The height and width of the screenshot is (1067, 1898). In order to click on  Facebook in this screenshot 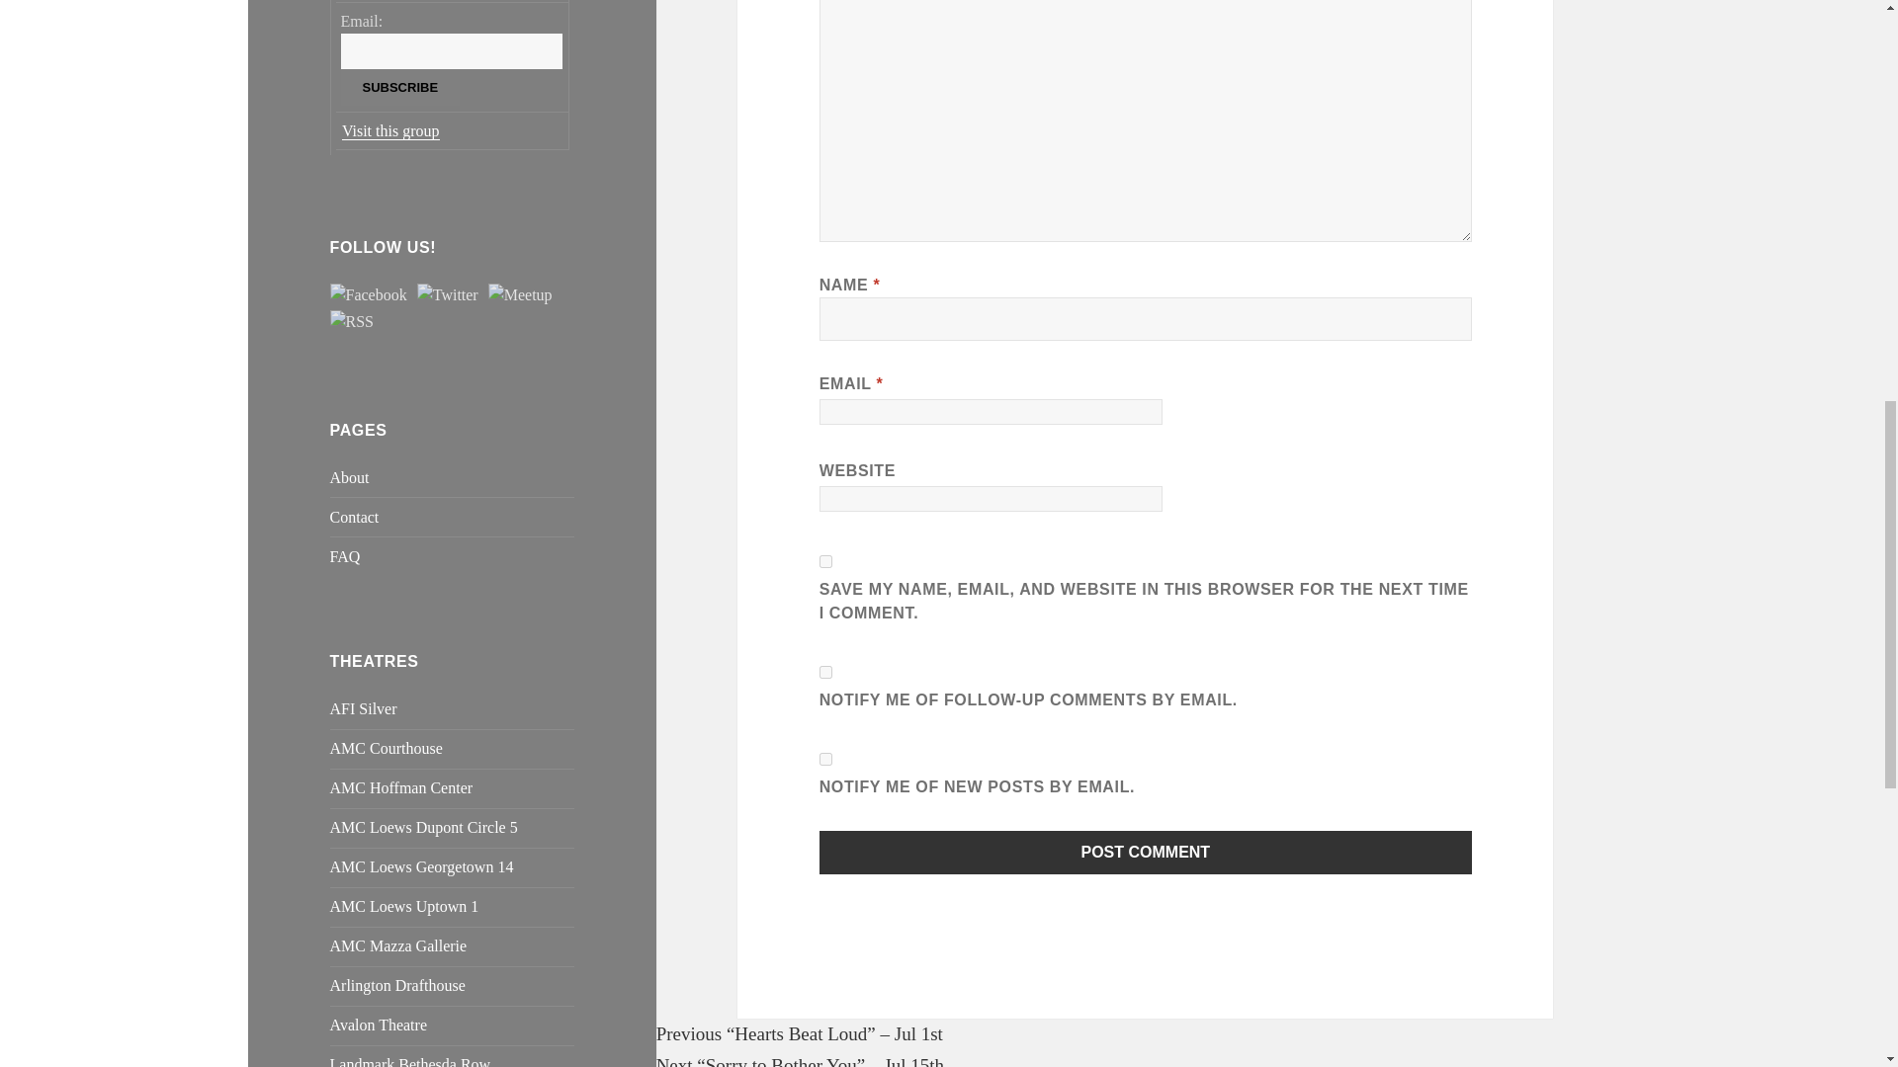, I will do `click(369, 295)`.